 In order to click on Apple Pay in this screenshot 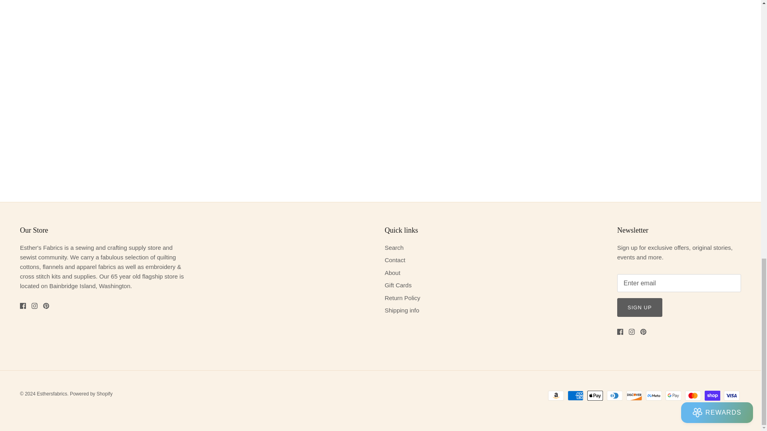, I will do `click(595, 395)`.